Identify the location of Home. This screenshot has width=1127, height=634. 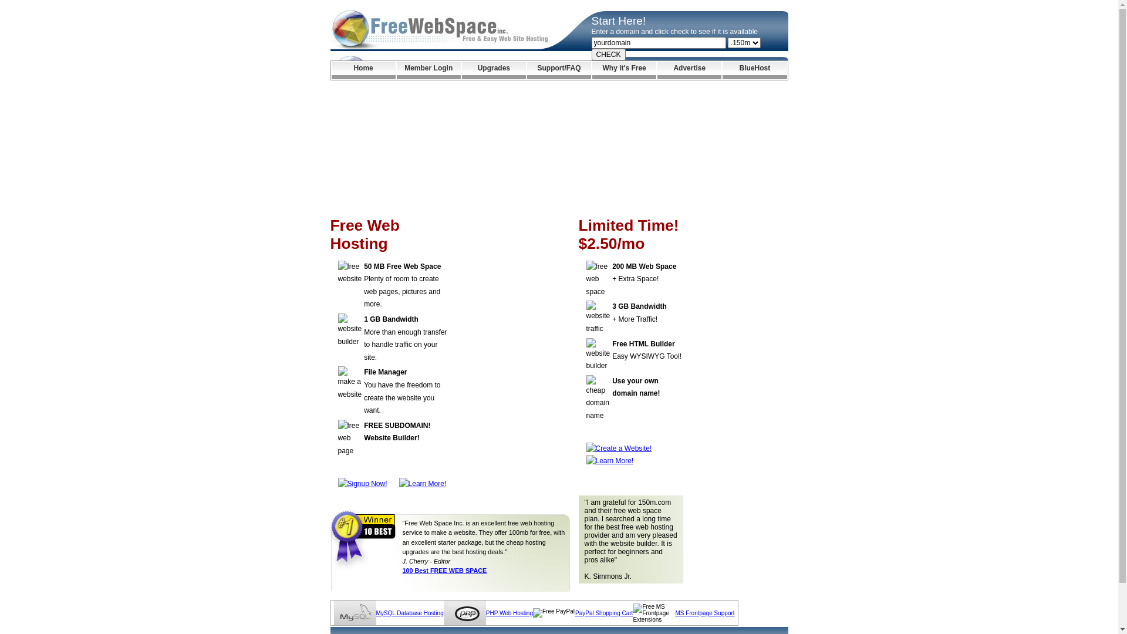
(363, 70).